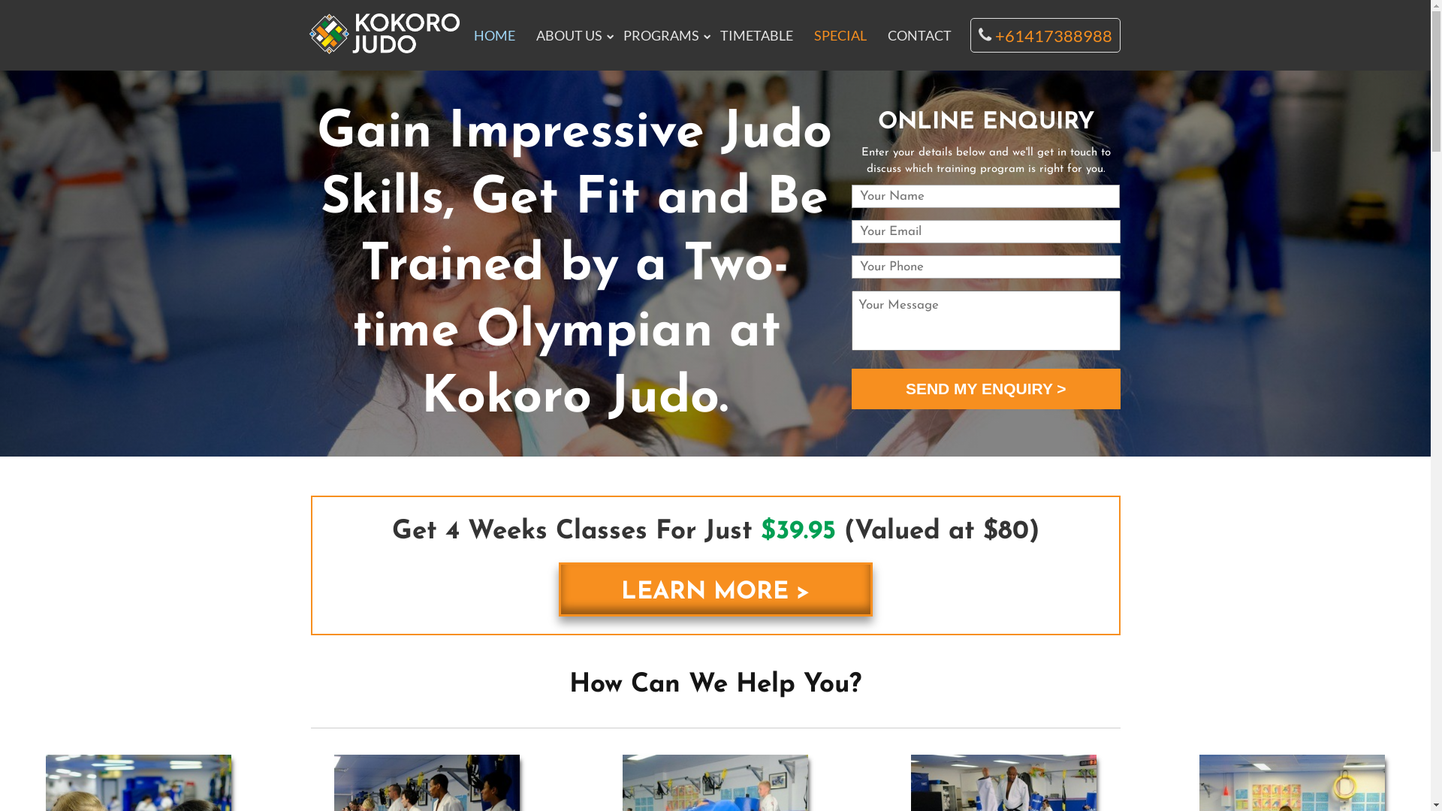 This screenshot has height=811, width=1442. What do you see at coordinates (919, 35) in the screenshot?
I see `CONTACT` at bounding box center [919, 35].